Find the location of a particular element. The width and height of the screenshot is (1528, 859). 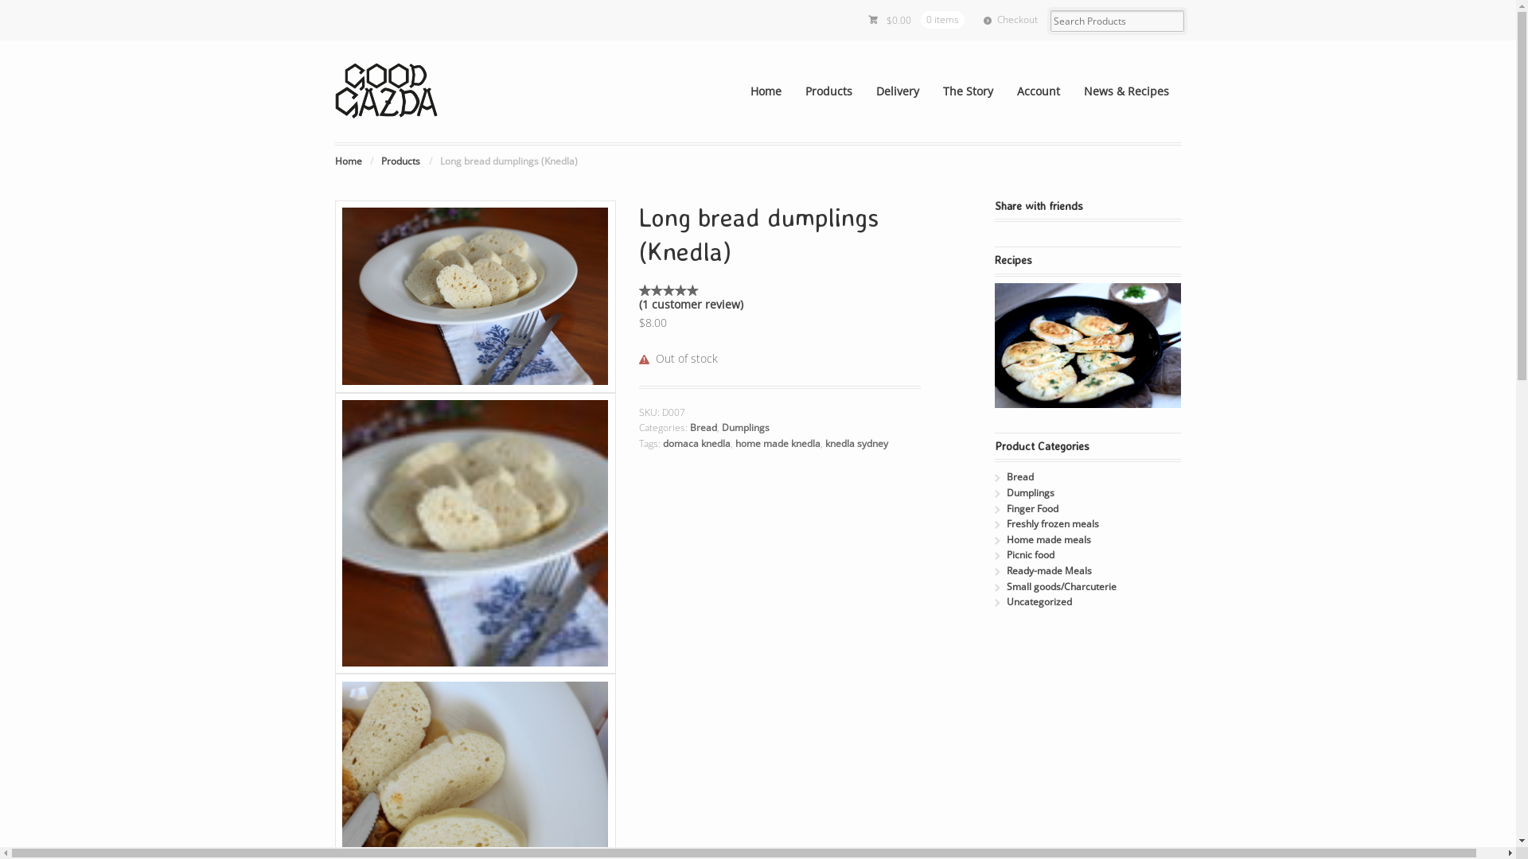

Account is located at coordinates (1039, 91).